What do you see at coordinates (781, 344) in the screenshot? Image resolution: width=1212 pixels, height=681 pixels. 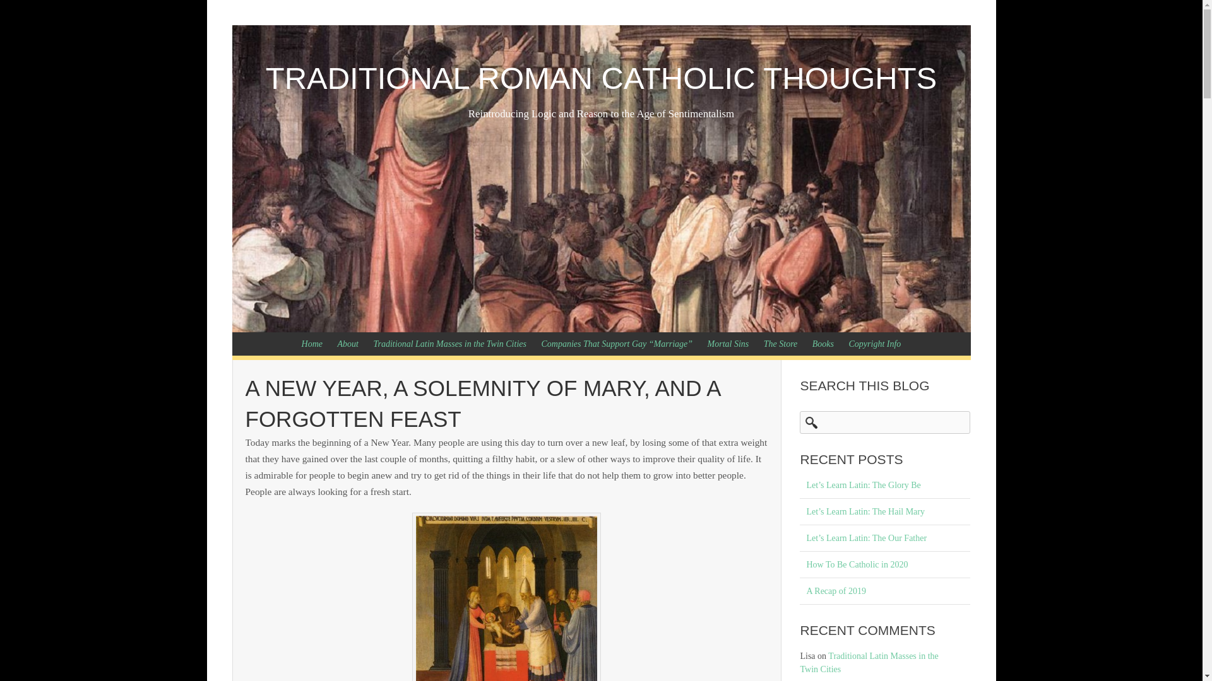 I see `The Store` at bounding box center [781, 344].